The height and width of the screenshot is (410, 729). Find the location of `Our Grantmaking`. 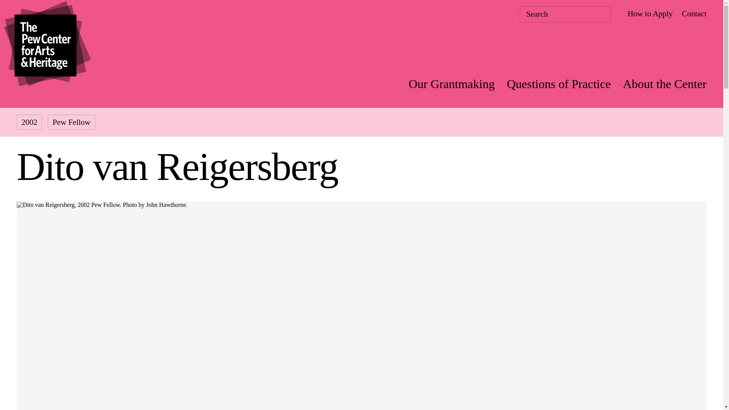

Our Grantmaking is located at coordinates (451, 84).